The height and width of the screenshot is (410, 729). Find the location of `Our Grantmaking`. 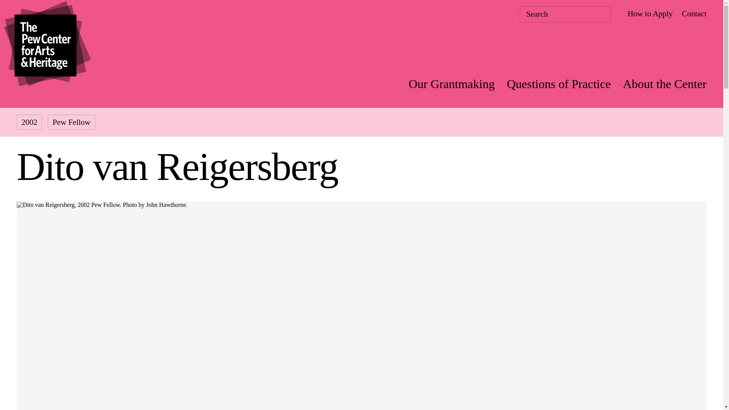

Our Grantmaking is located at coordinates (451, 84).